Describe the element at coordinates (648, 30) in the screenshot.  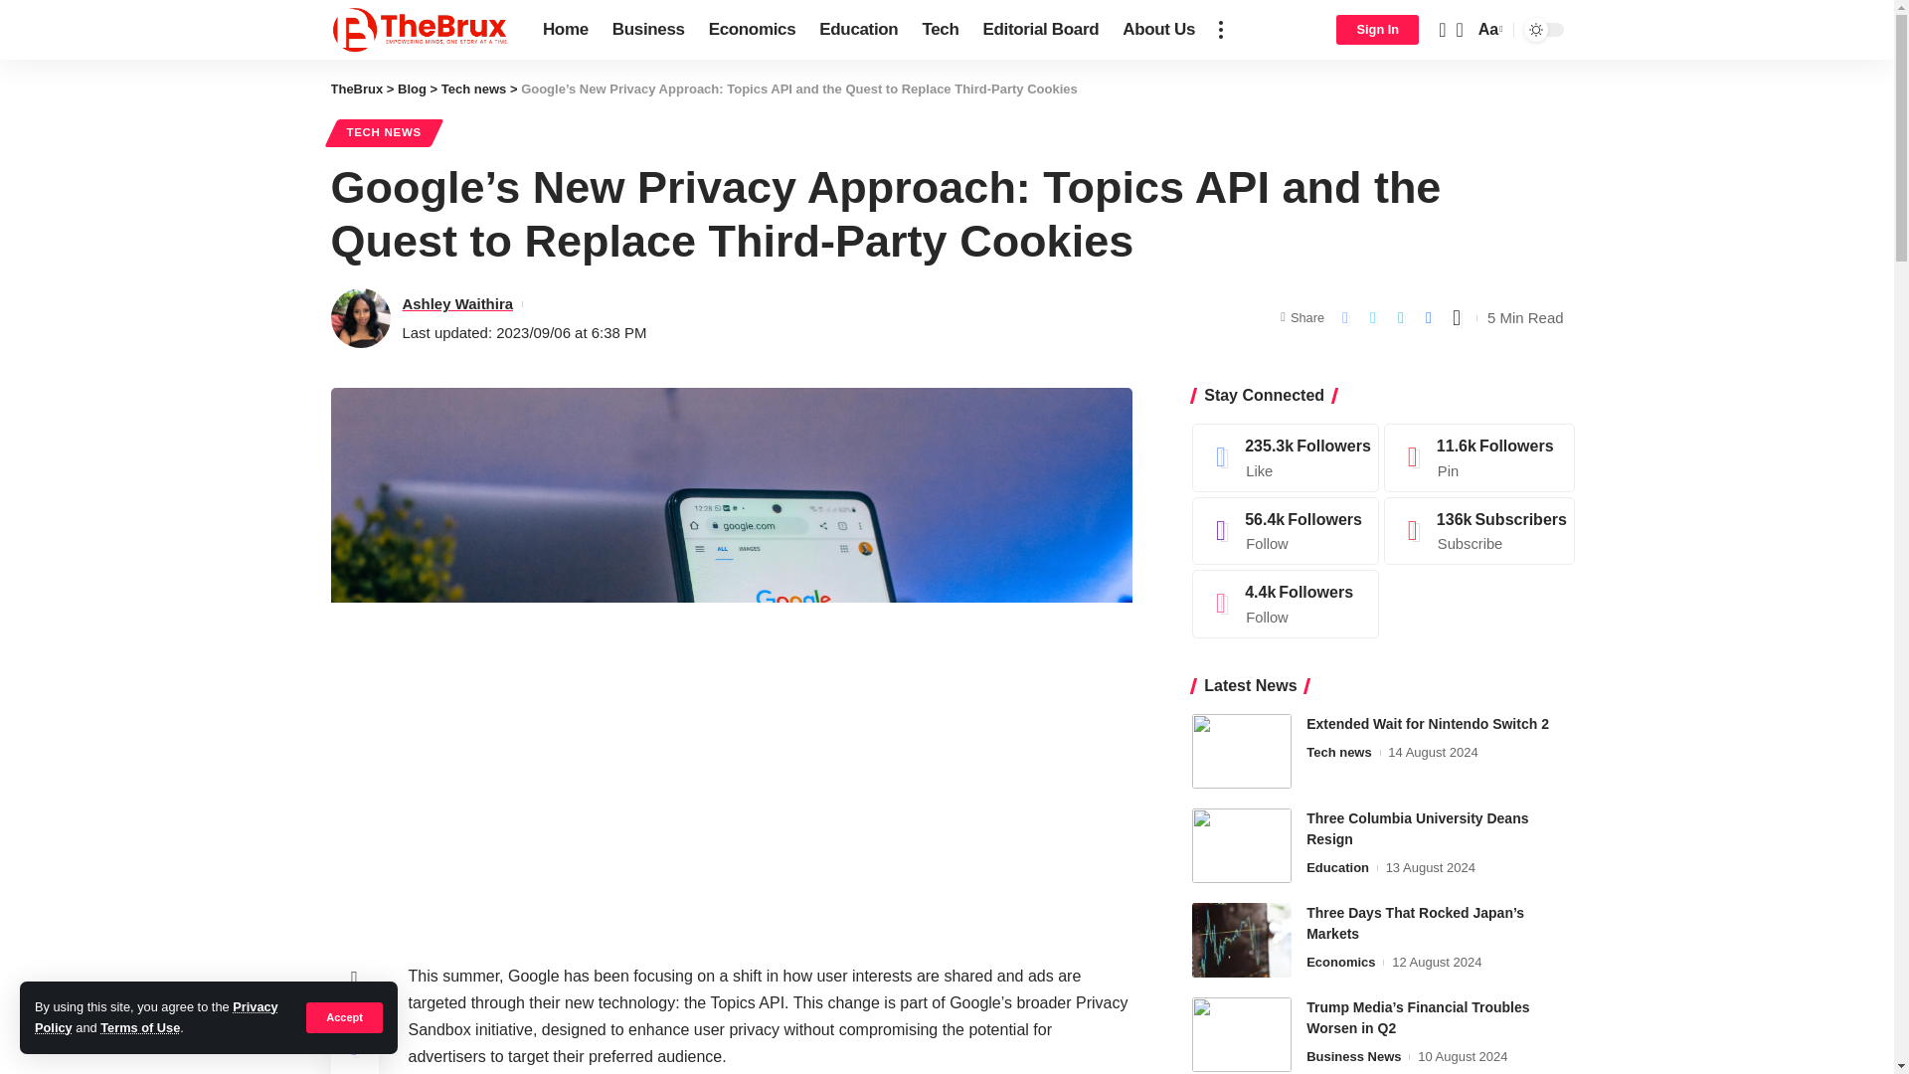
I see `Business` at that location.